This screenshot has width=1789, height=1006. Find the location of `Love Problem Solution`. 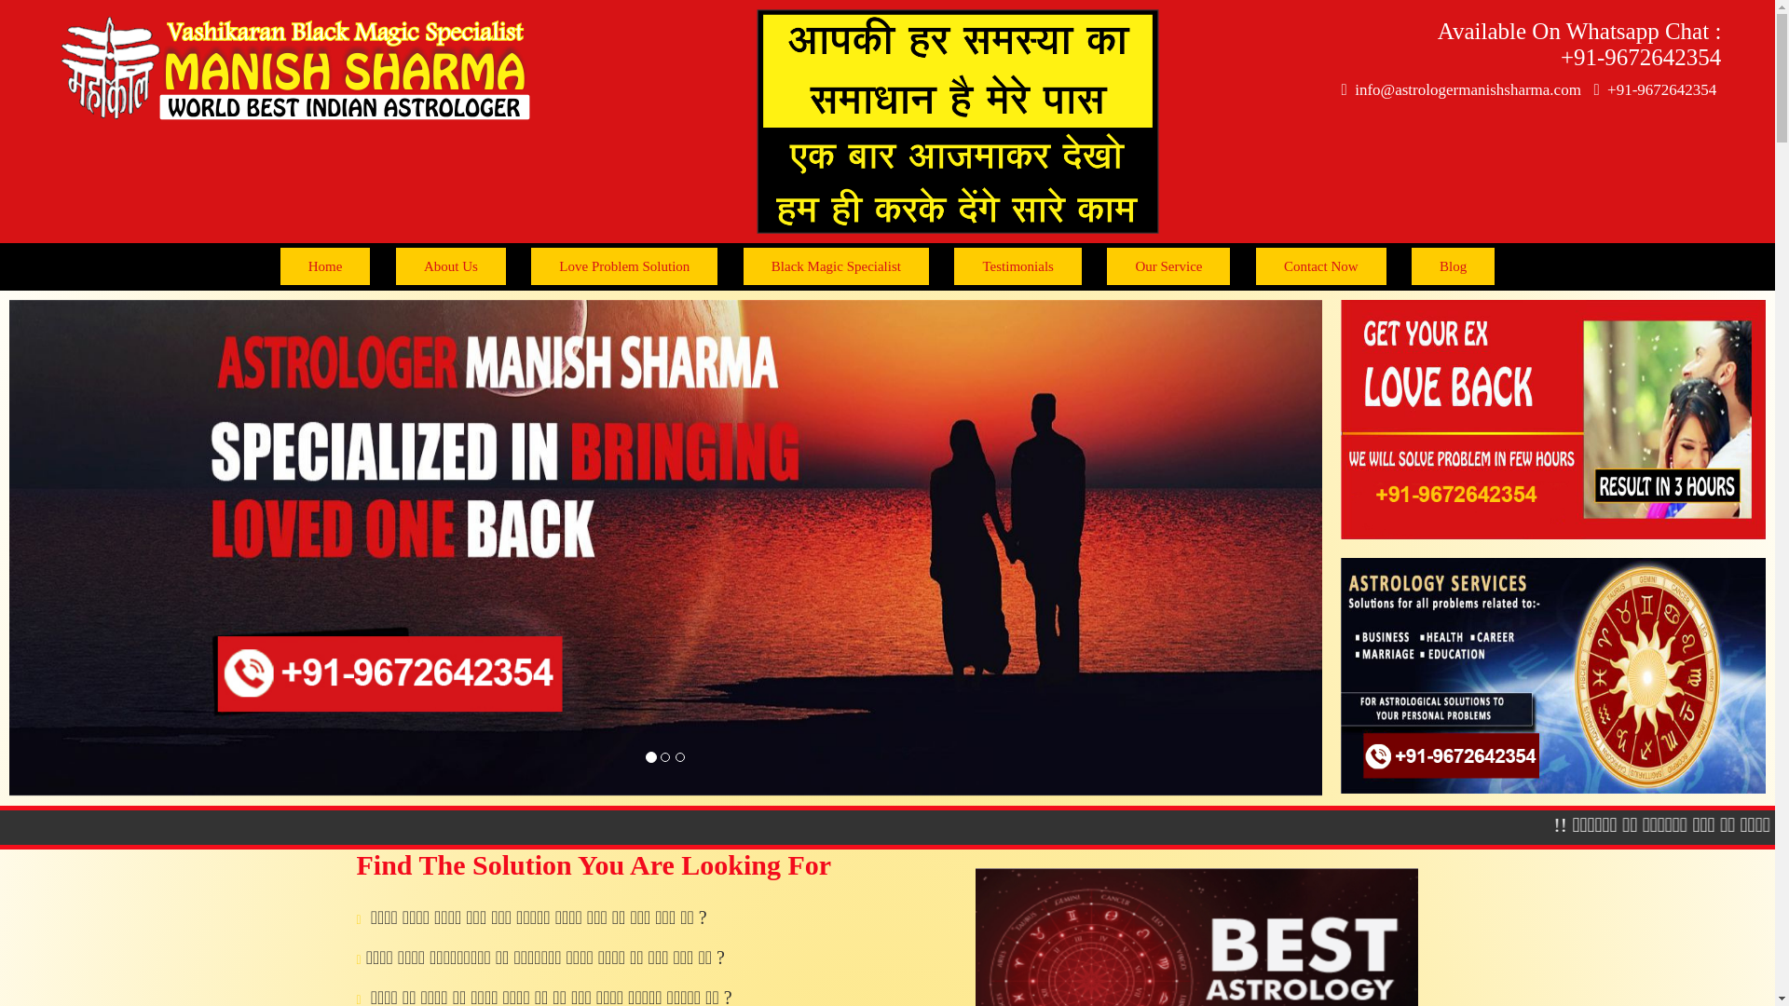

Love Problem Solution is located at coordinates (624, 265).